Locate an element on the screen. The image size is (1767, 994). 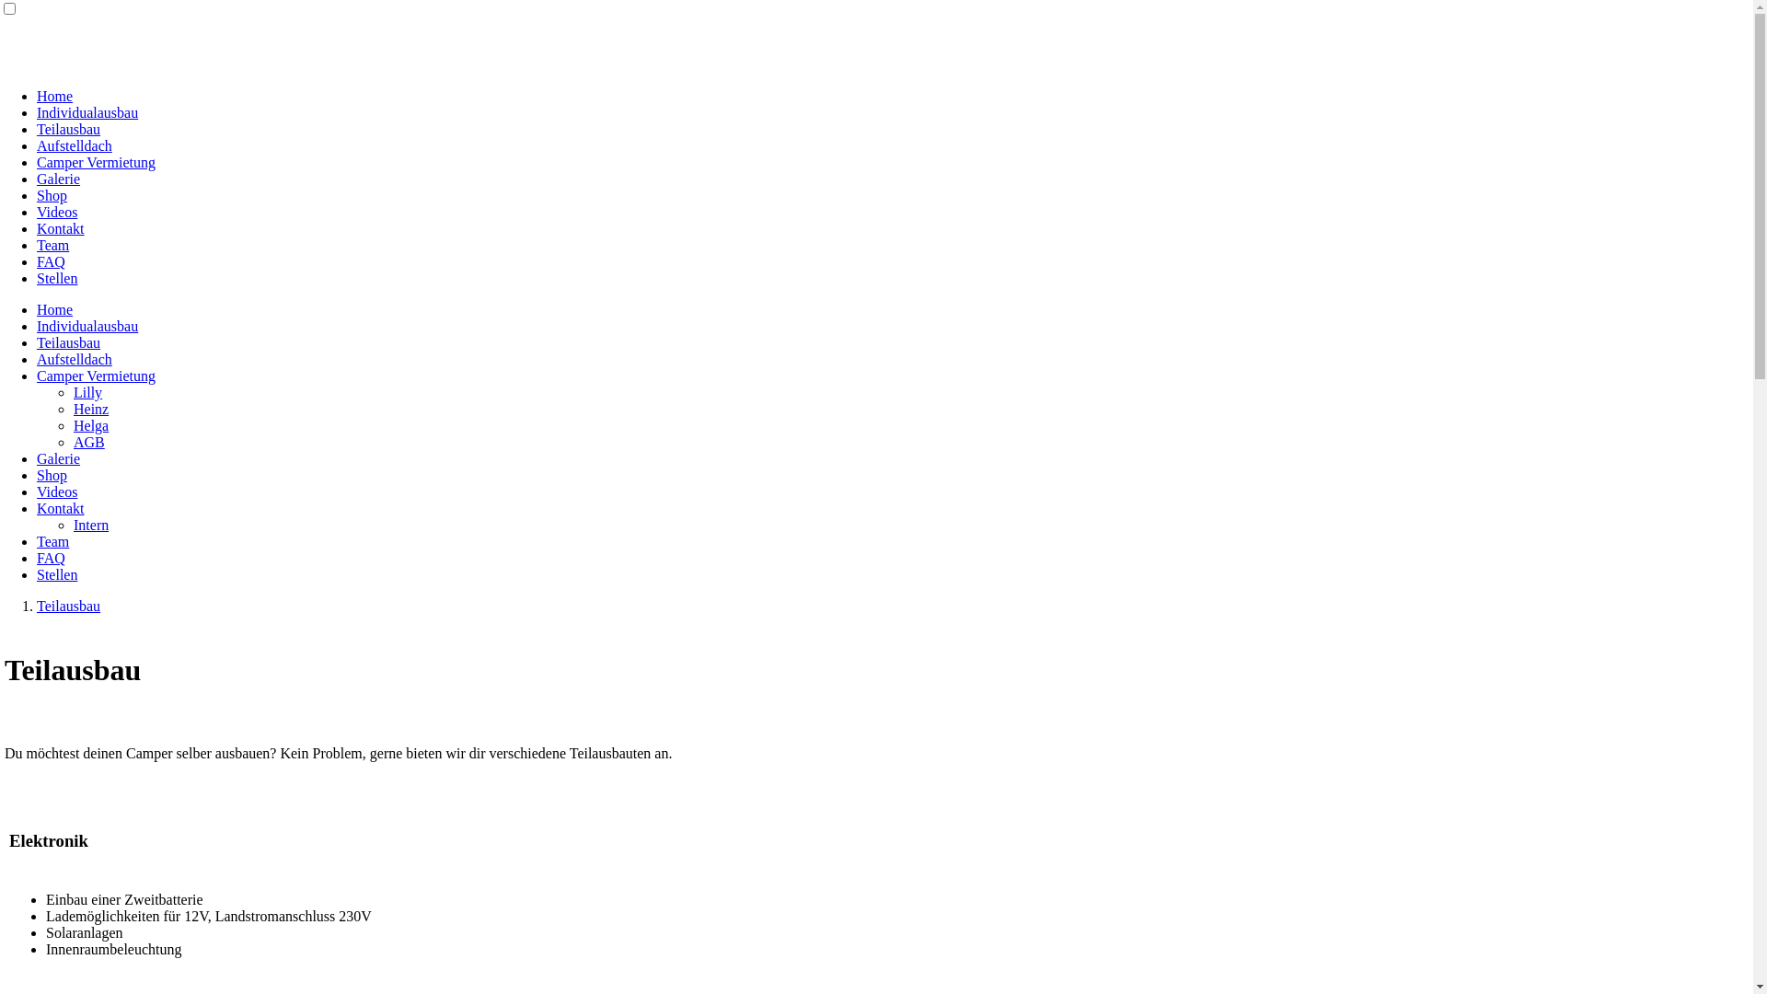
Galerie is located at coordinates (59, 458).